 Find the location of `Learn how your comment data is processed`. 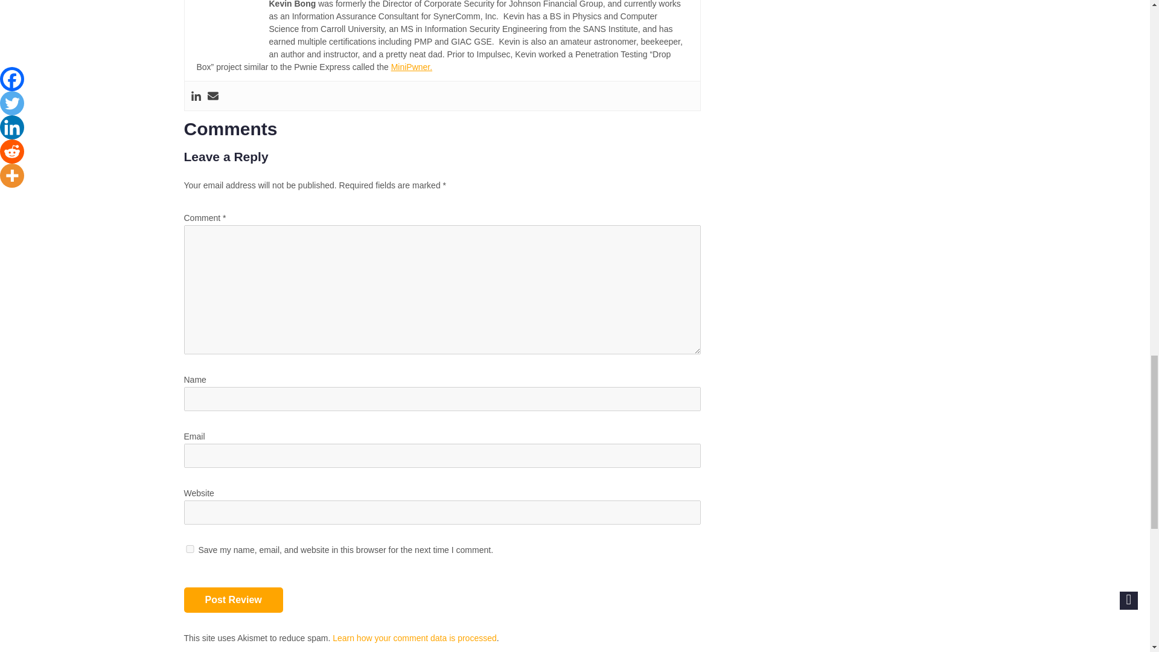

Learn how your comment data is processed is located at coordinates (415, 638).